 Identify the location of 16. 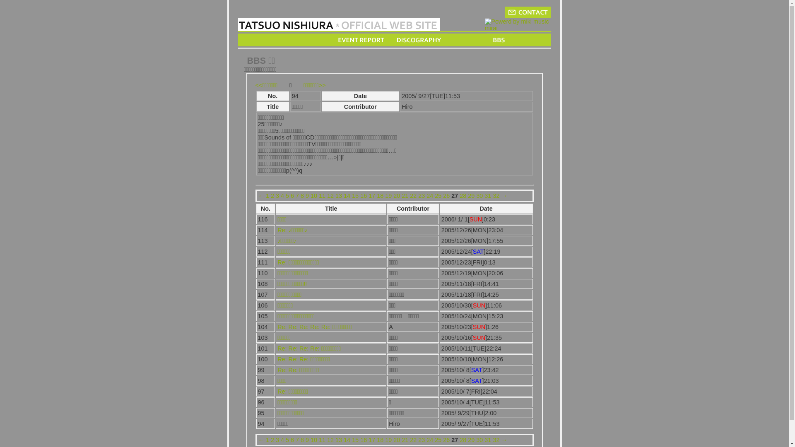
(364, 440).